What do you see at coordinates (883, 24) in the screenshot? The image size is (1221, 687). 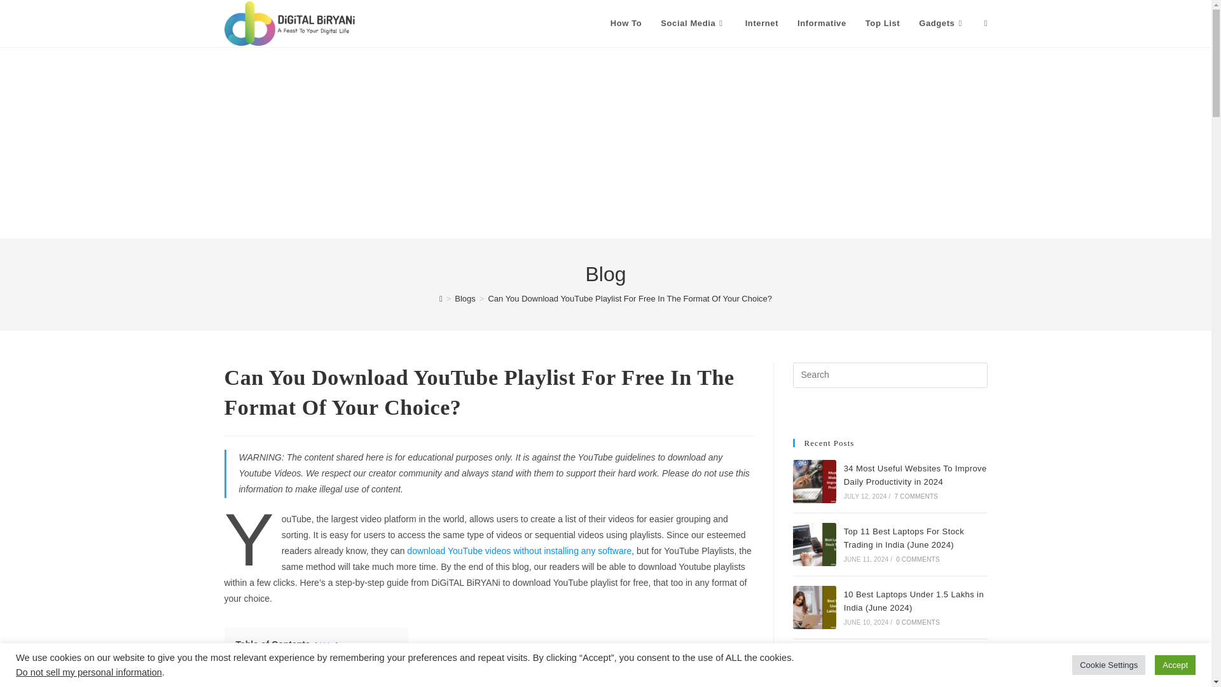 I see `Top List` at bounding box center [883, 24].